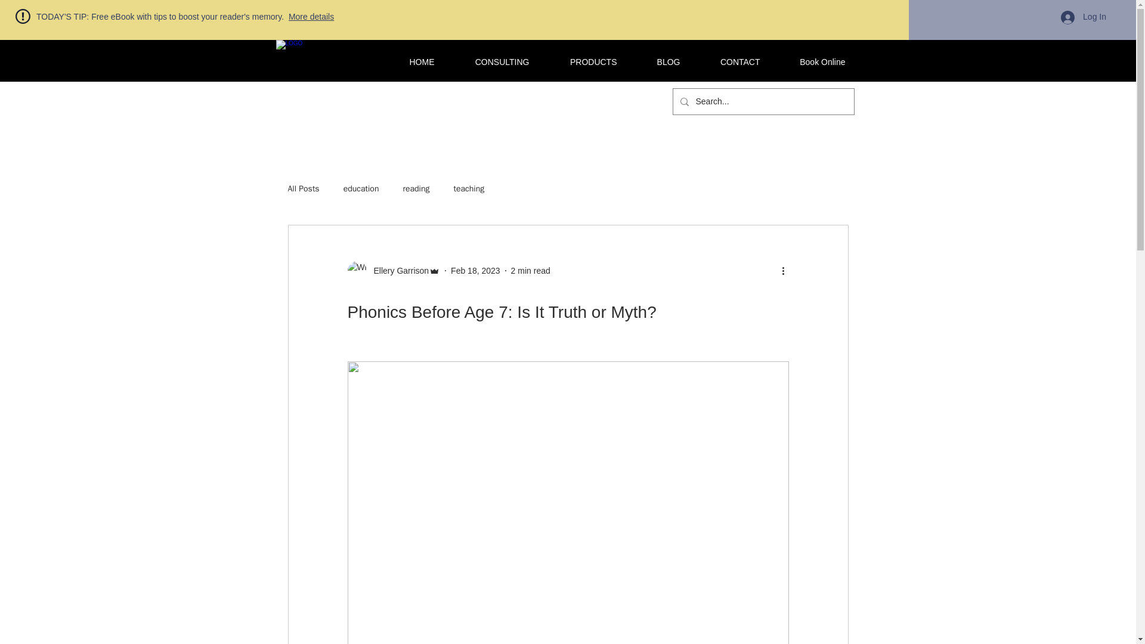  Describe the element at coordinates (303, 188) in the screenshot. I see `All Posts` at that location.